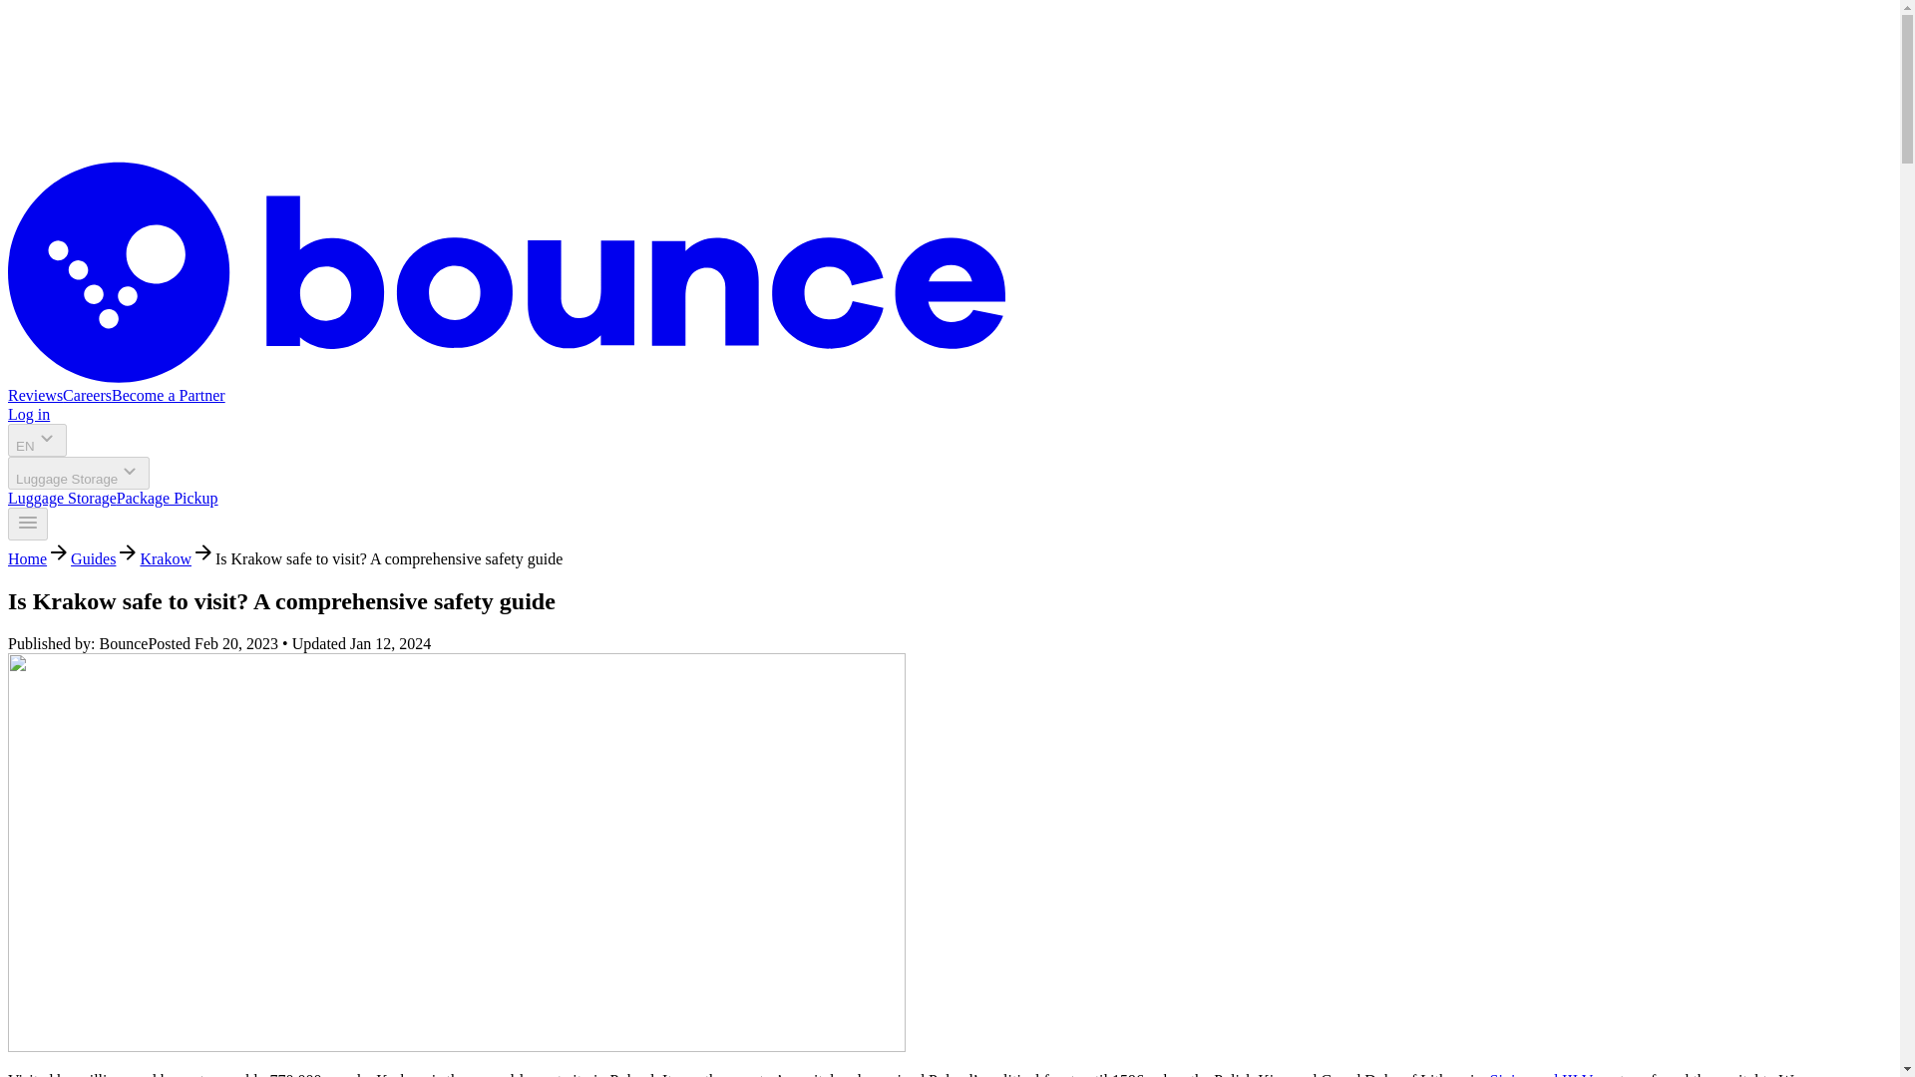 The height and width of the screenshot is (1077, 1915). Describe the element at coordinates (78, 473) in the screenshot. I see `Luggage Storage` at that location.